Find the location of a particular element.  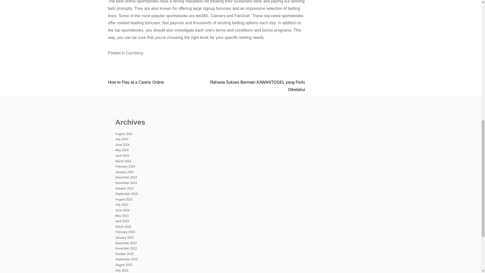

February 2023 is located at coordinates (125, 232).